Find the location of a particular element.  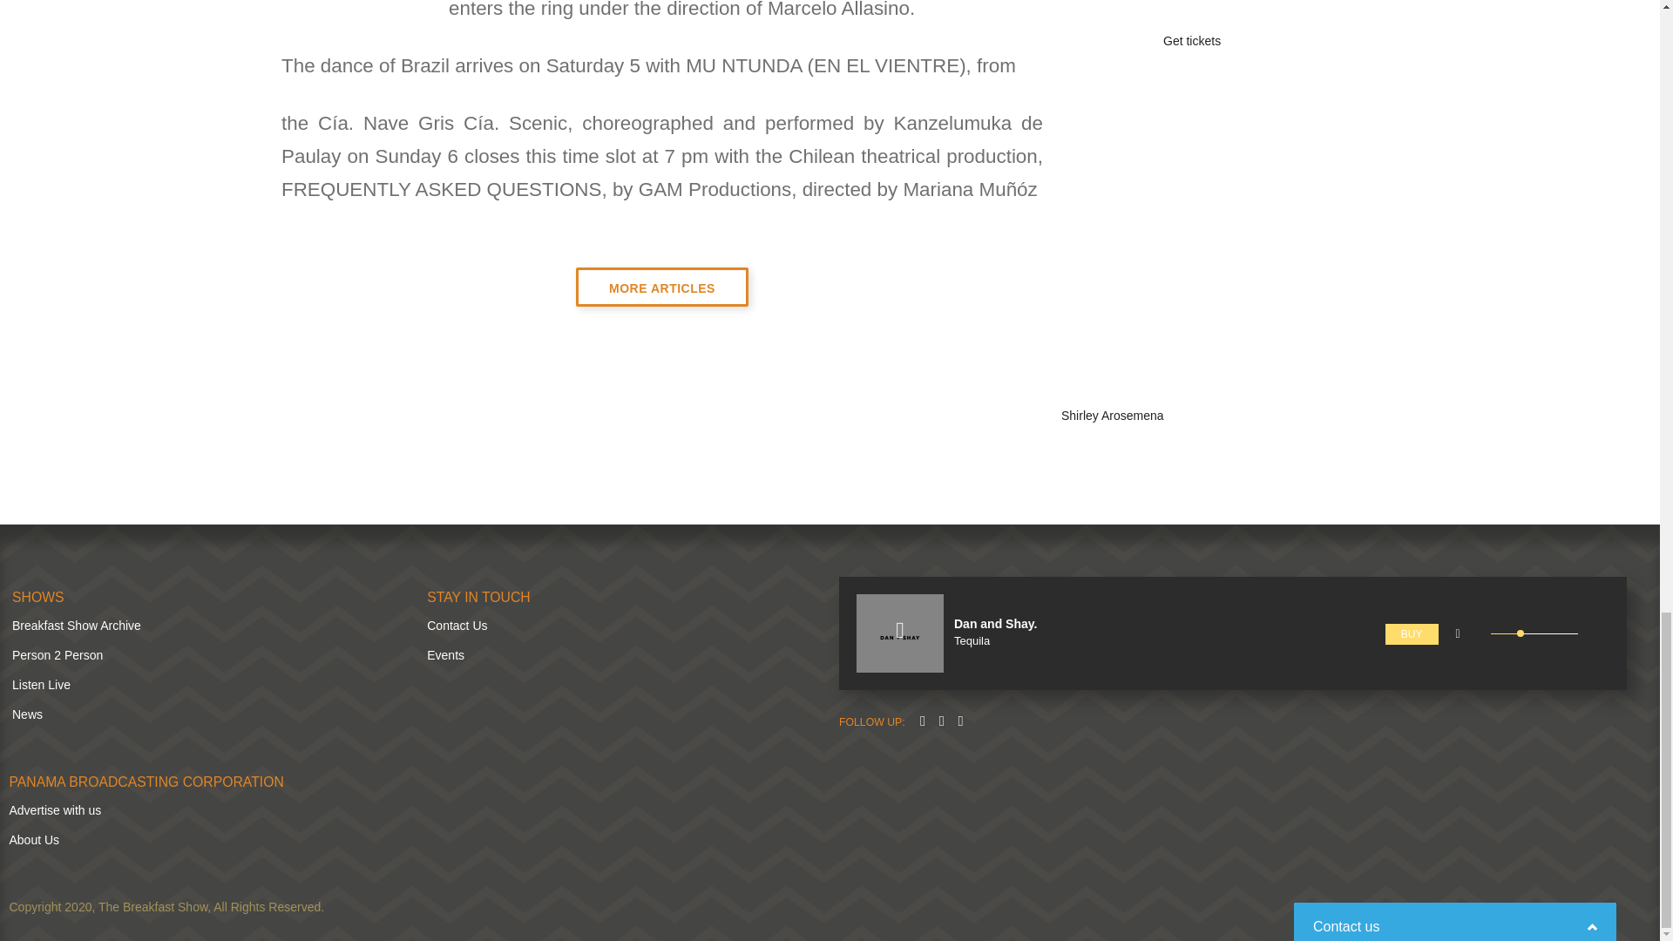

Listen Live is located at coordinates (40, 684).